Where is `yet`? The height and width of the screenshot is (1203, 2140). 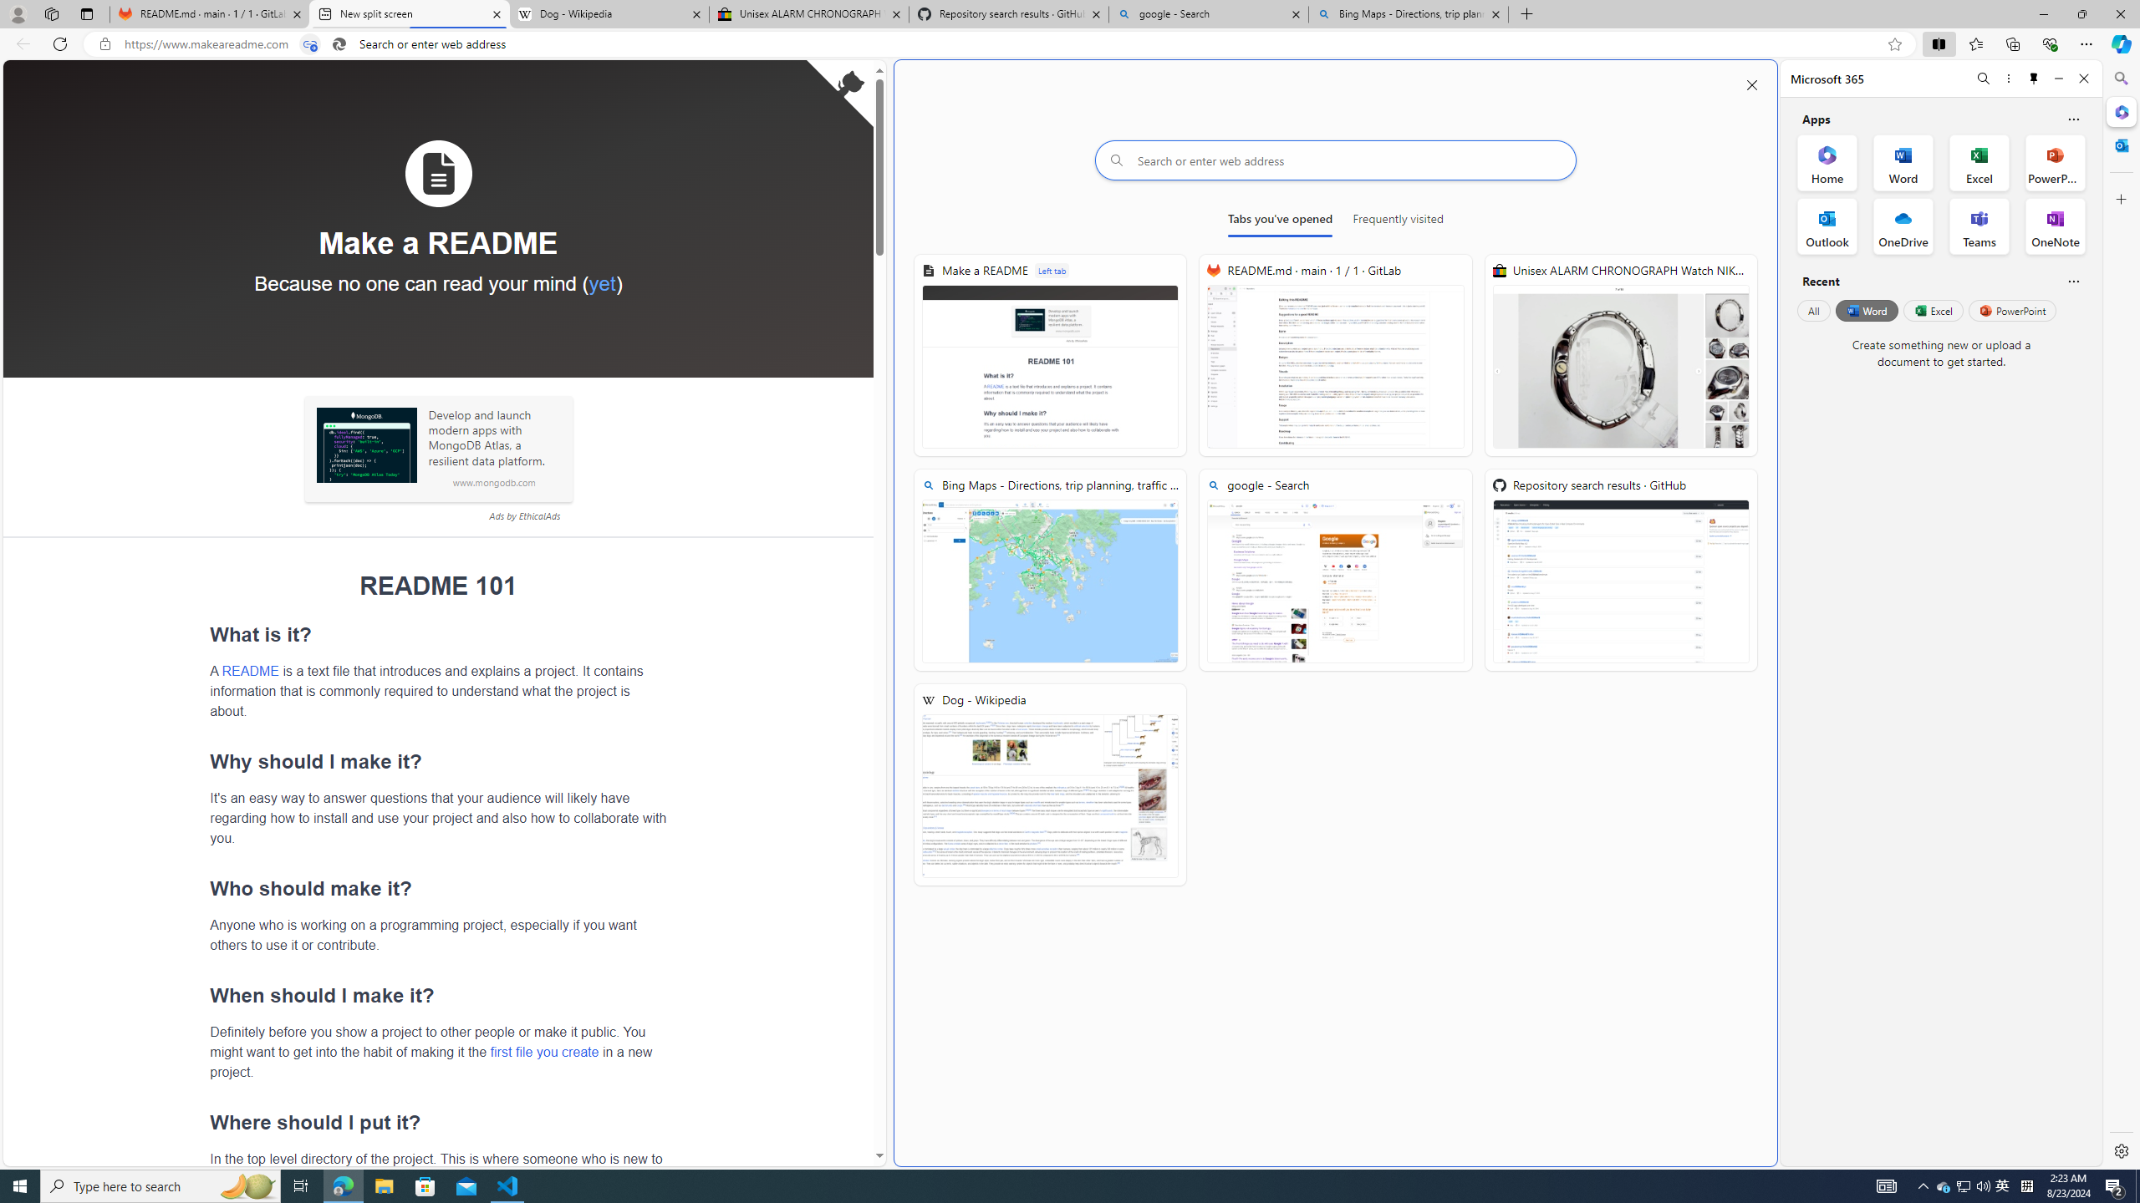 yet is located at coordinates (602, 282).